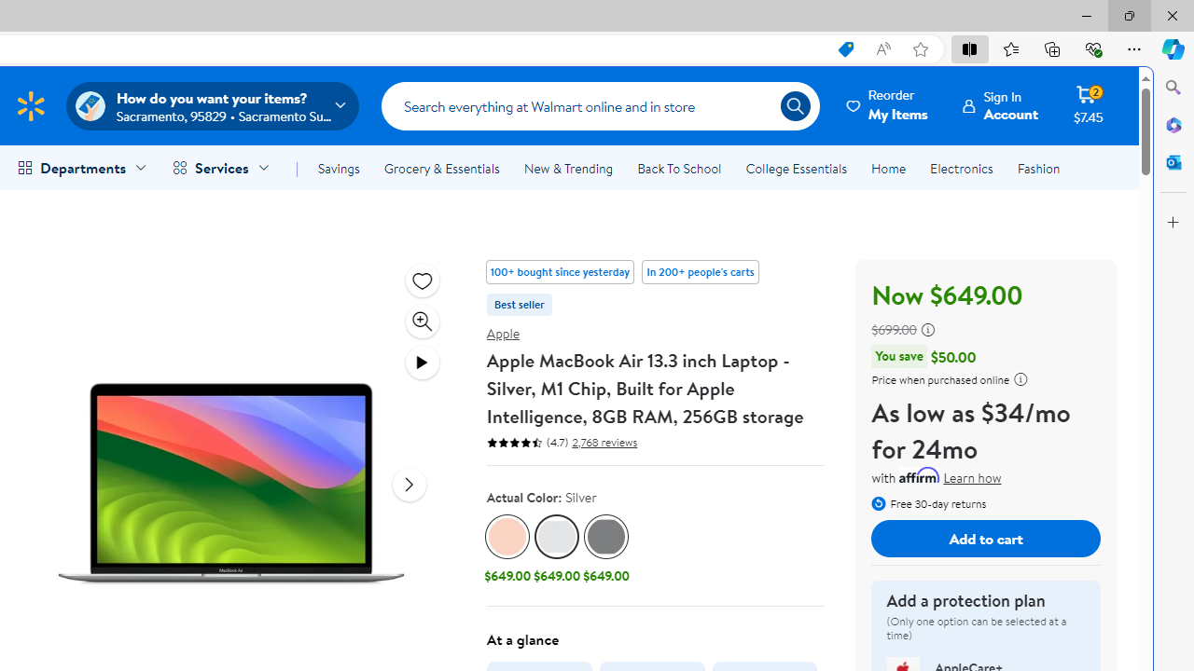 The width and height of the screenshot is (1194, 671). I want to click on Sign In Account, so click(1000, 105).